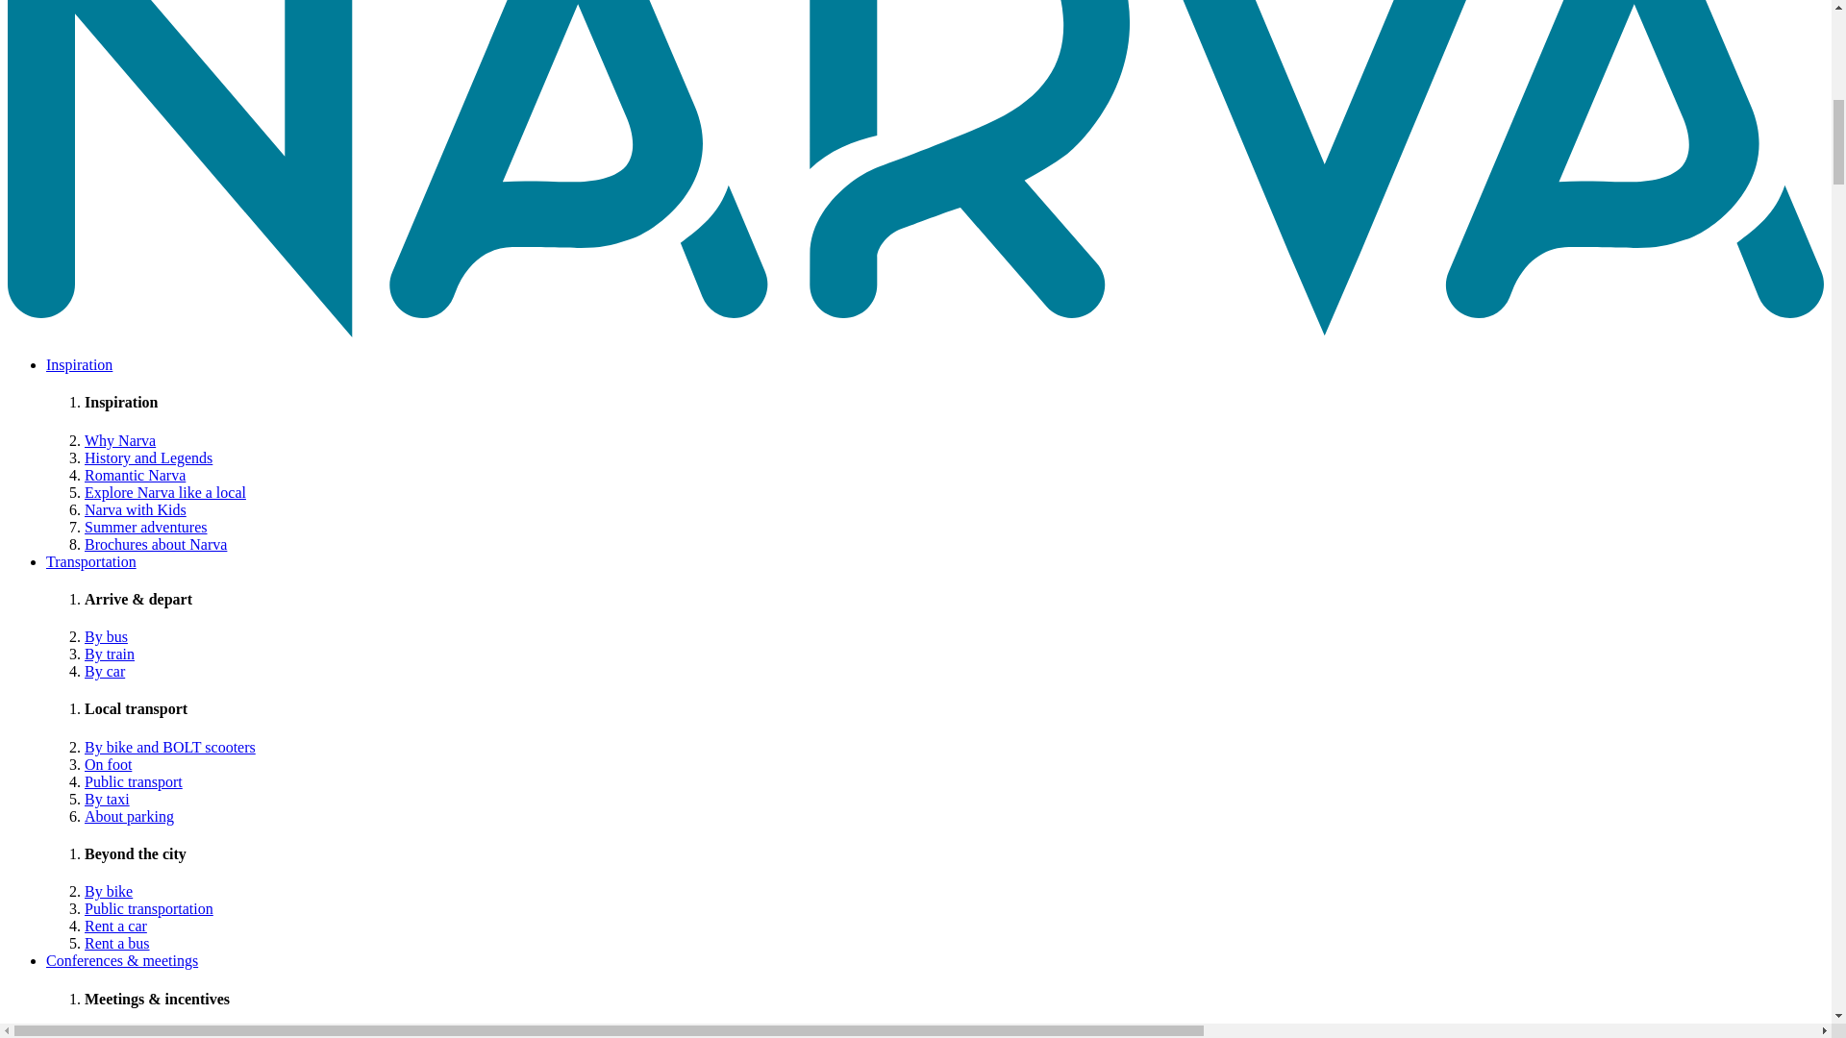 The height and width of the screenshot is (1038, 1846). Describe the element at coordinates (79, 364) in the screenshot. I see `Inspiration` at that location.